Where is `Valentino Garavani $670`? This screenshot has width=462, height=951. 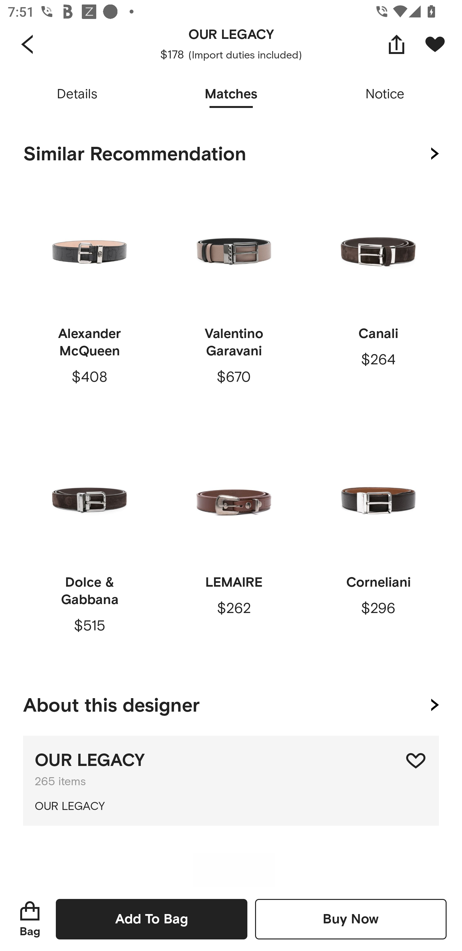 Valentino Garavani $670 is located at coordinates (234, 303).